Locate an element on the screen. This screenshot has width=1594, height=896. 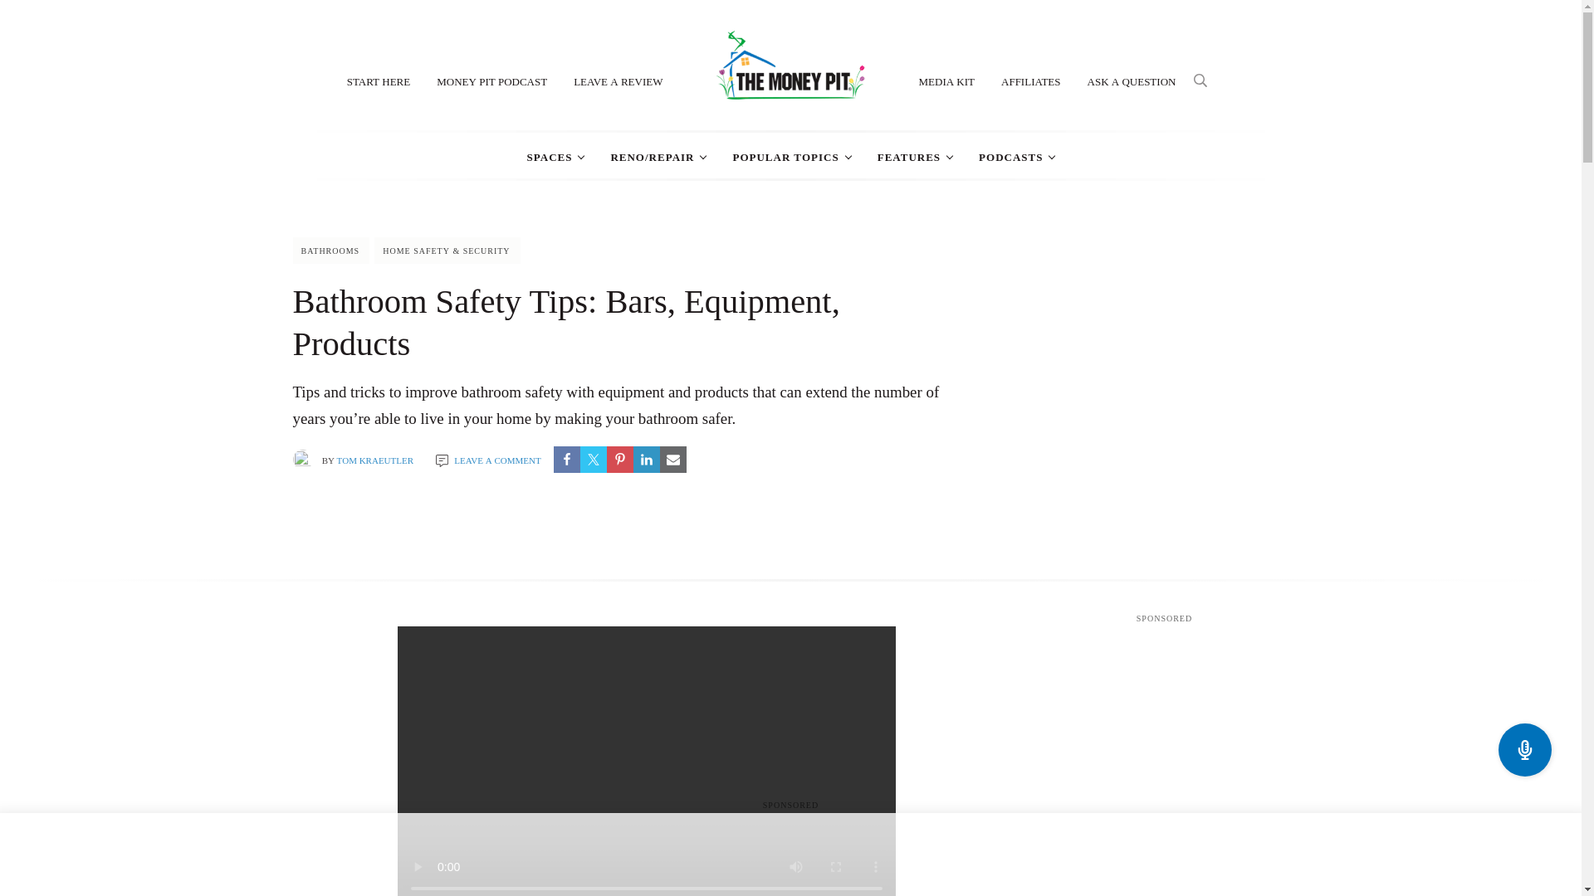
Share on Facebook is located at coordinates (566, 460).